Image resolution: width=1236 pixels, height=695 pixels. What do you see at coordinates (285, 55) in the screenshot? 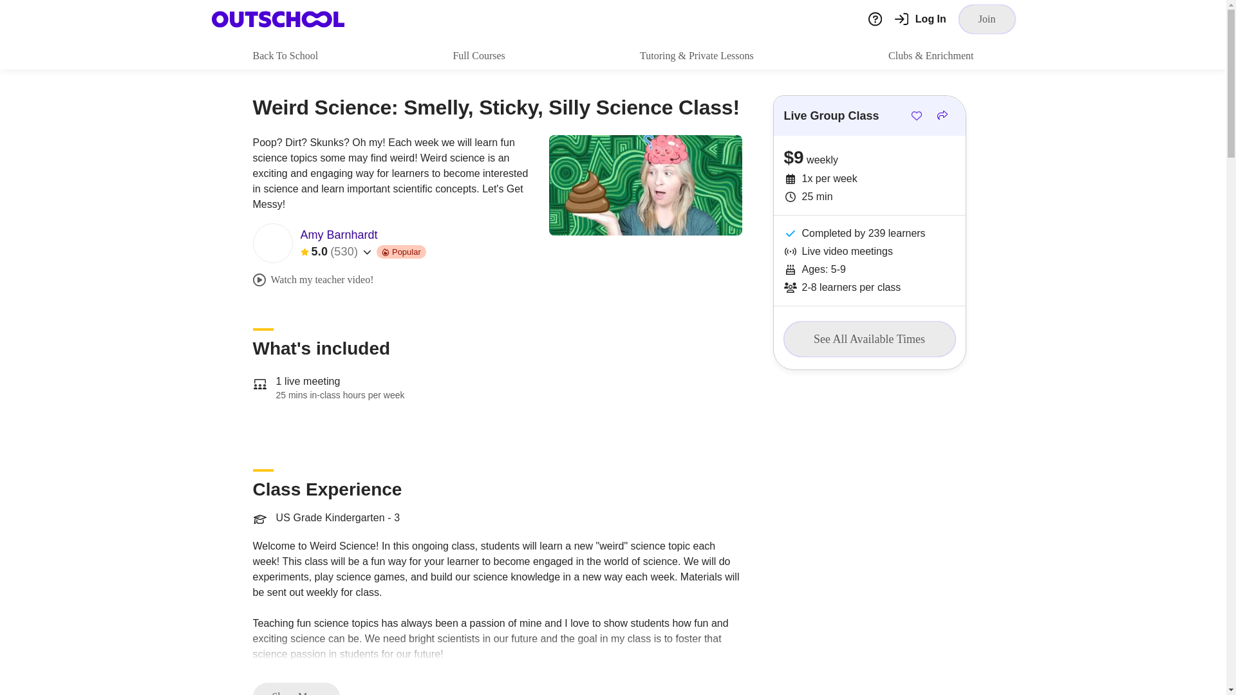
I see `Back To School` at bounding box center [285, 55].